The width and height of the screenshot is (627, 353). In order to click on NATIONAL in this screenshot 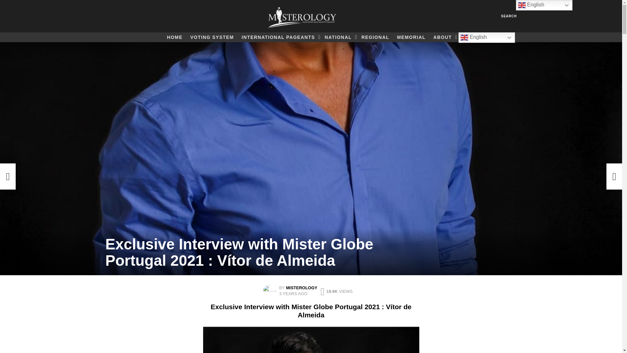, I will do `click(339, 37)`.